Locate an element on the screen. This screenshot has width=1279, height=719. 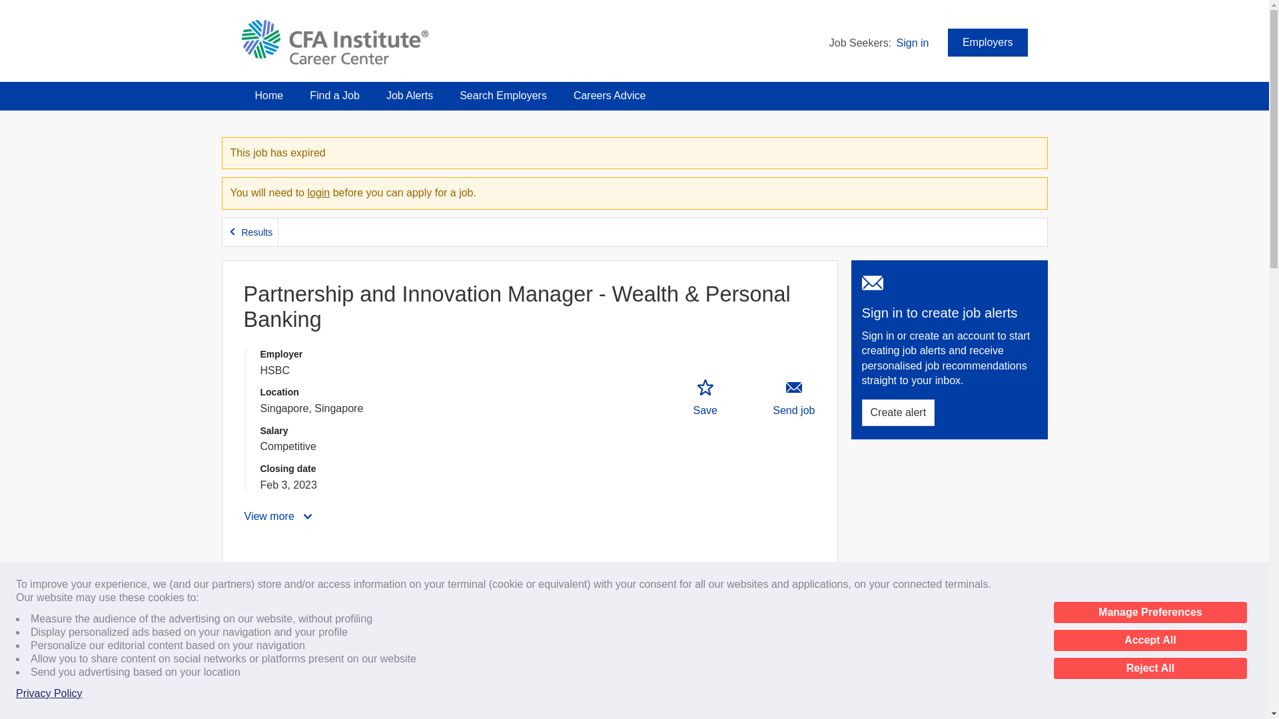
Create alert is located at coordinates (898, 413).